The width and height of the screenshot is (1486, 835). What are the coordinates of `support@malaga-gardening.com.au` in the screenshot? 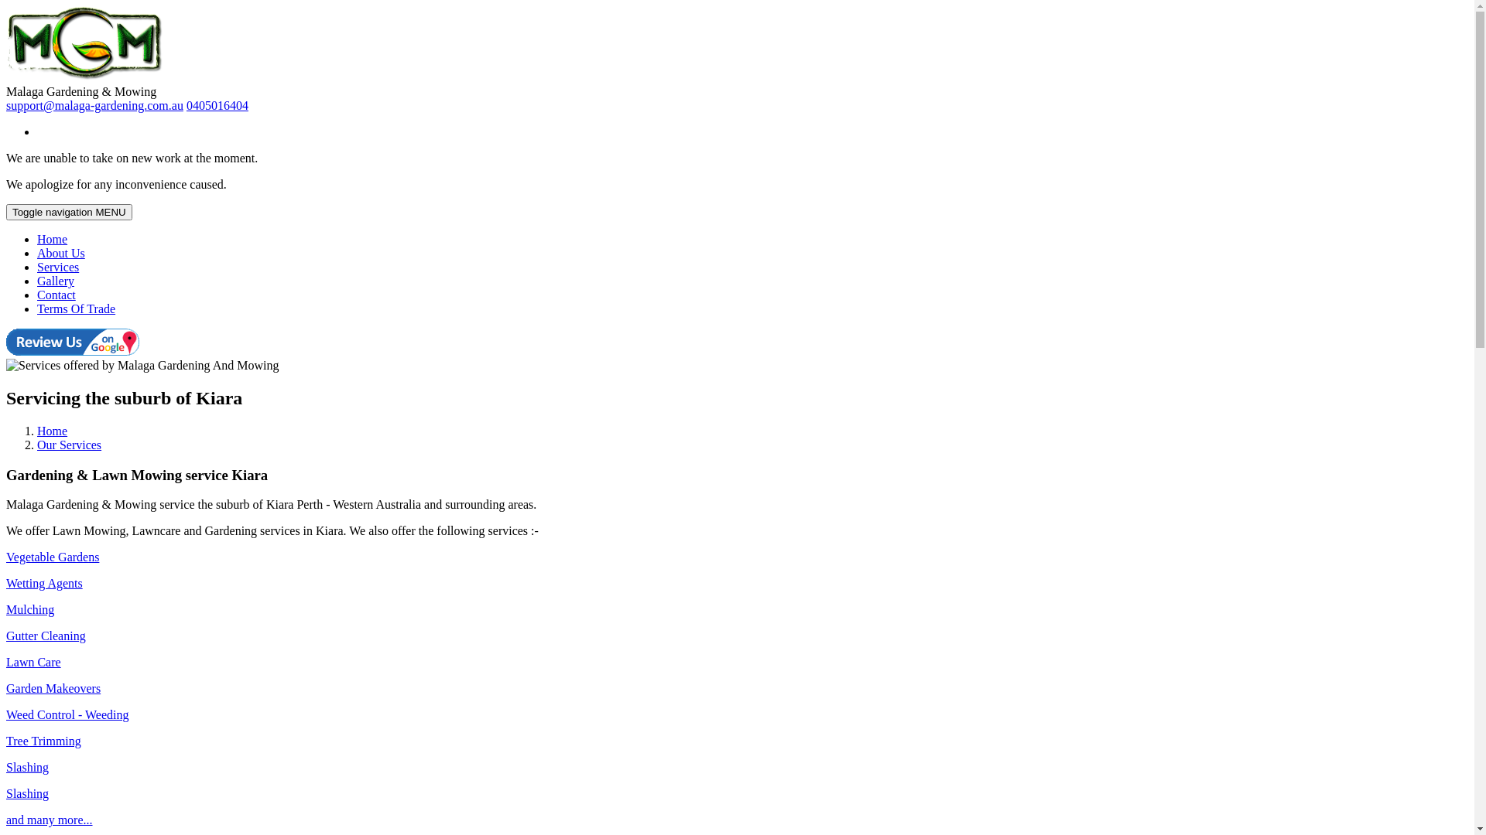 It's located at (94, 105).